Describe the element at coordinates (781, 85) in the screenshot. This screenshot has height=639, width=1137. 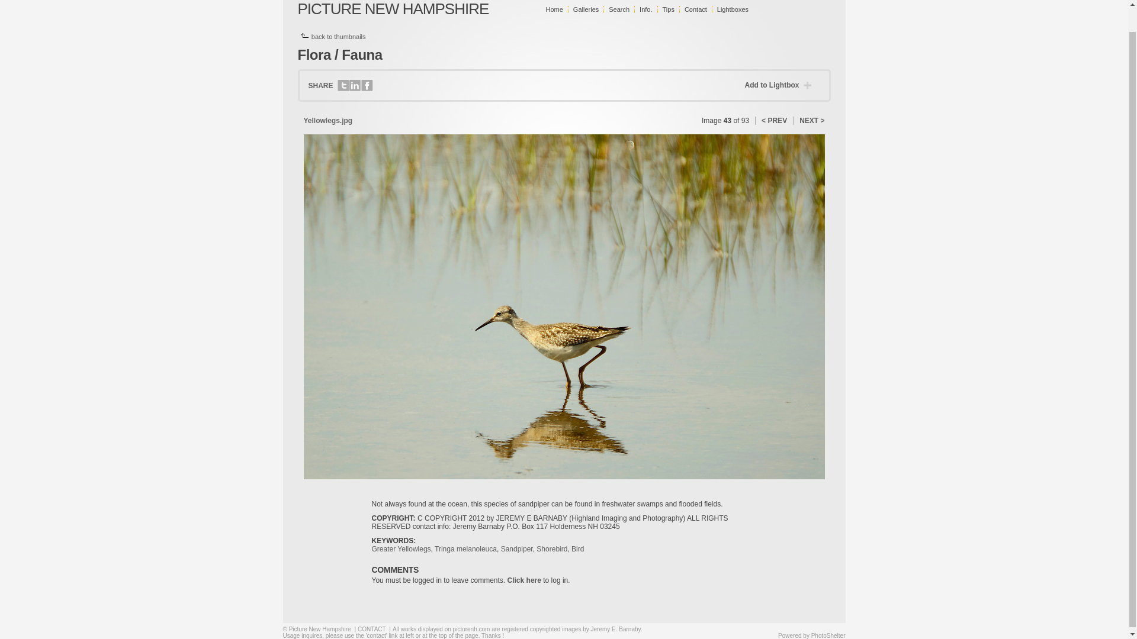
I see `Add to Lightbox` at that location.